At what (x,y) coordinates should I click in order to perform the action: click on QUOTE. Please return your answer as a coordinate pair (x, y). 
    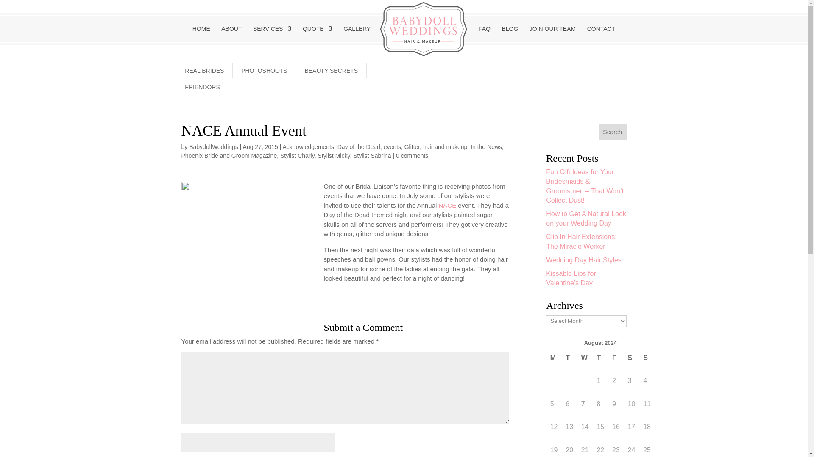
    Looking at the image, I should click on (317, 34).